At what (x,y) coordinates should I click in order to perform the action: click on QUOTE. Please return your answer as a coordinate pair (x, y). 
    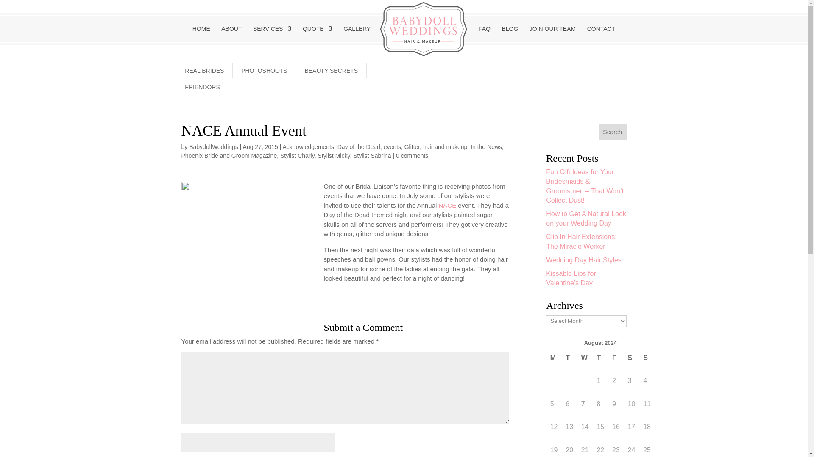
    Looking at the image, I should click on (317, 34).